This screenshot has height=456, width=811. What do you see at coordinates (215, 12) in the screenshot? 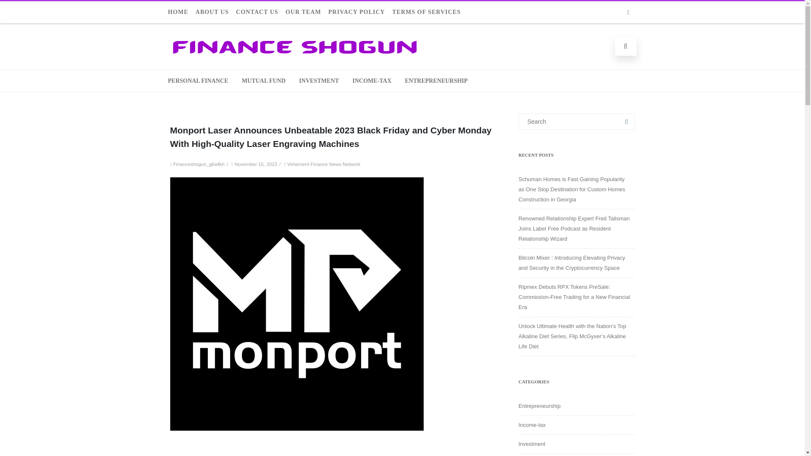
I see `ABOUT US` at bounding box center [215, 12].